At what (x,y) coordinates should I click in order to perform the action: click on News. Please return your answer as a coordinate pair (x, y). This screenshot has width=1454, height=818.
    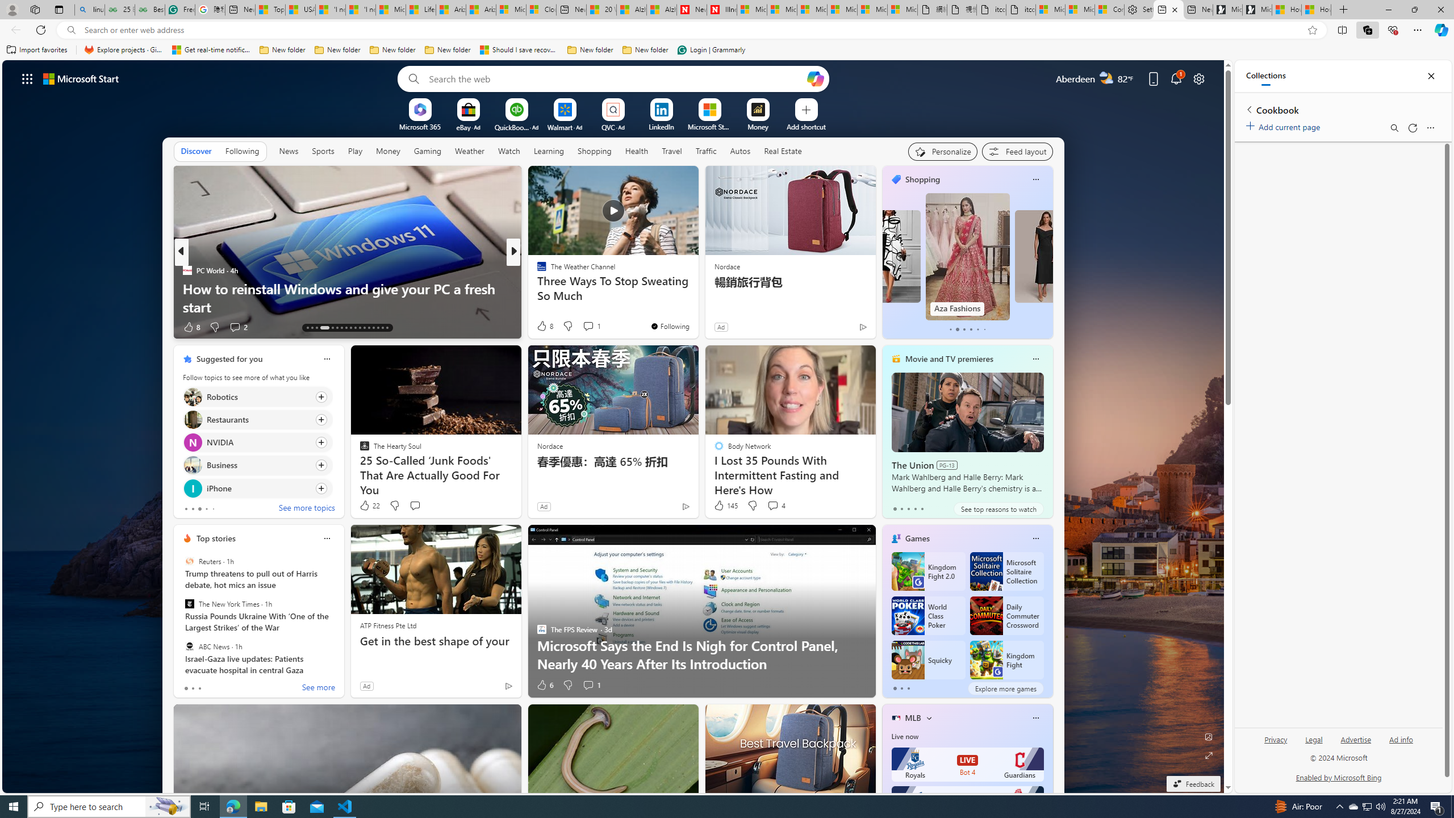
    Looking at the image, I should click on (289, 151).